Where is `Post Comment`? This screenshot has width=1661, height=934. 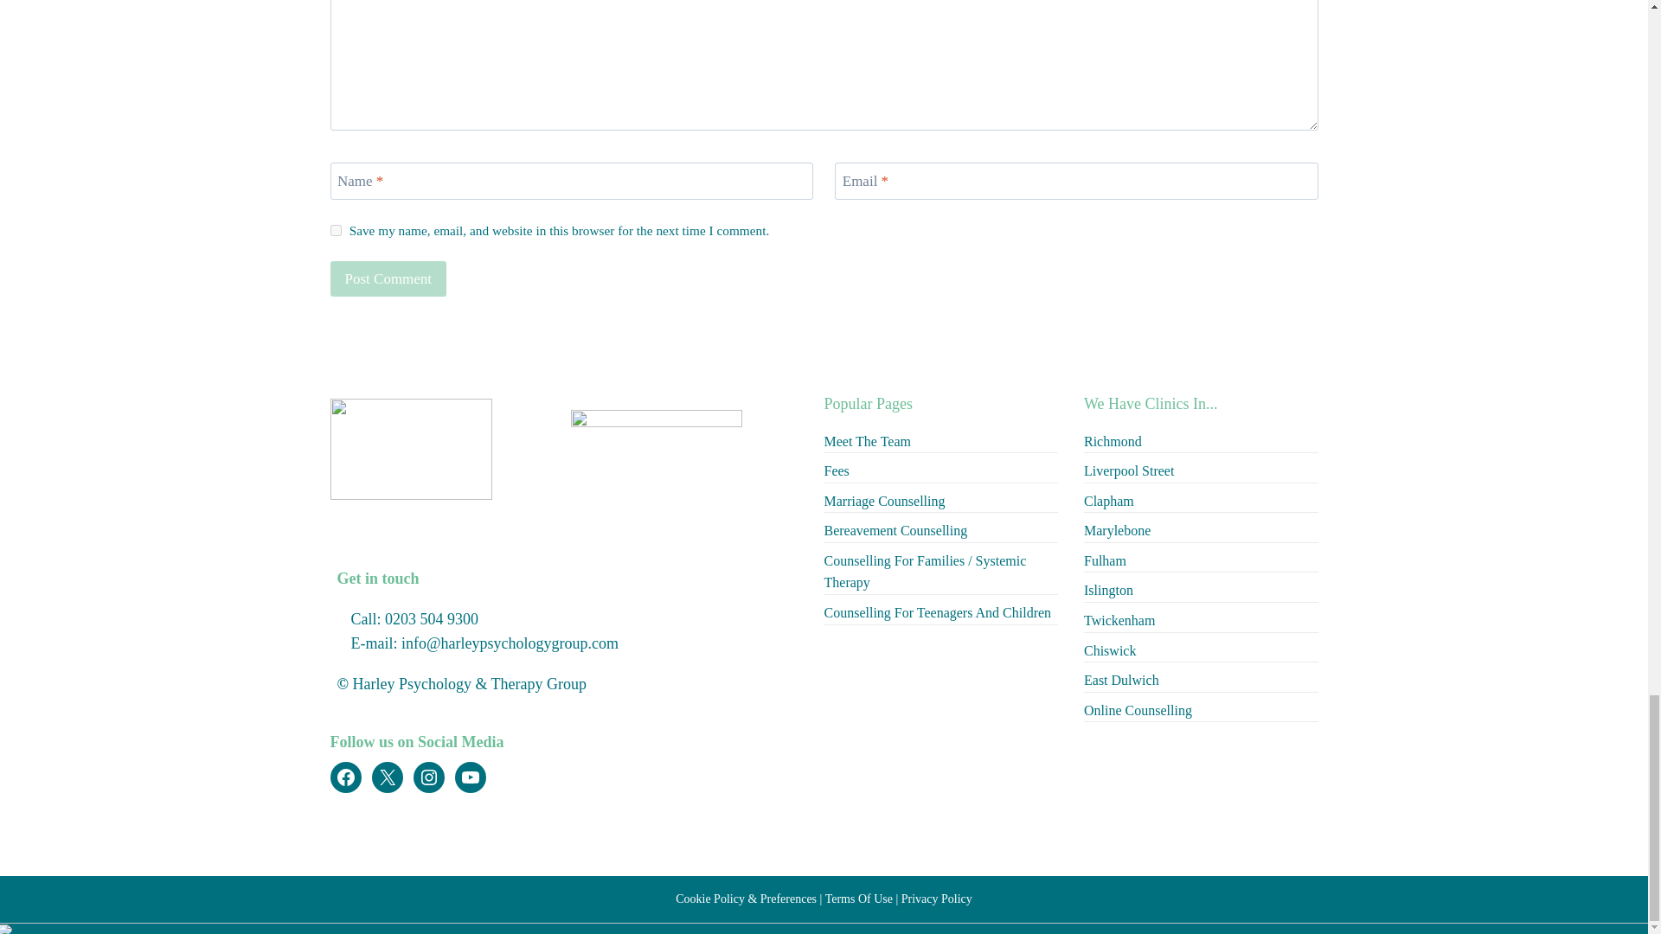
Post Comment is located at coordinates (388, 278).